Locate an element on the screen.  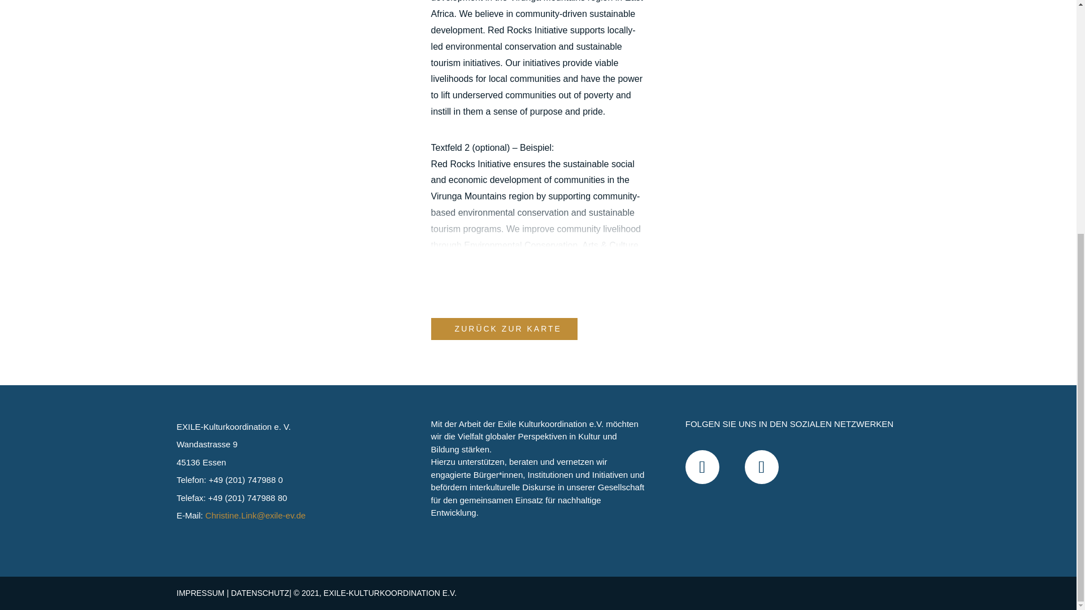
Folge auf Instagram is located at coordinates (702, 467).